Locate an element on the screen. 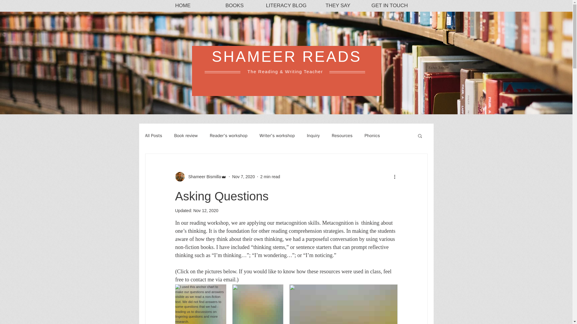 This screenshot has height=324, width=577. Book review is located at coordinates (186, 135).